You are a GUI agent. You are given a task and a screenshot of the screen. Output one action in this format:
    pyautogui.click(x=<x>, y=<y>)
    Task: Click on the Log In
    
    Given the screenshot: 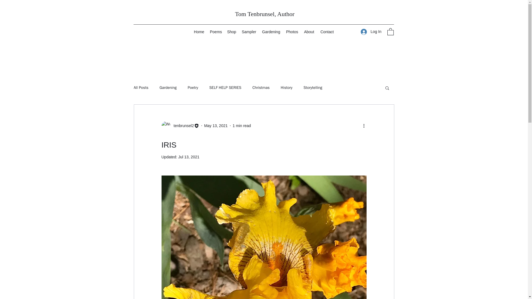 What is the action you would take?
    pyautogui.click(x=371, y=32)
    